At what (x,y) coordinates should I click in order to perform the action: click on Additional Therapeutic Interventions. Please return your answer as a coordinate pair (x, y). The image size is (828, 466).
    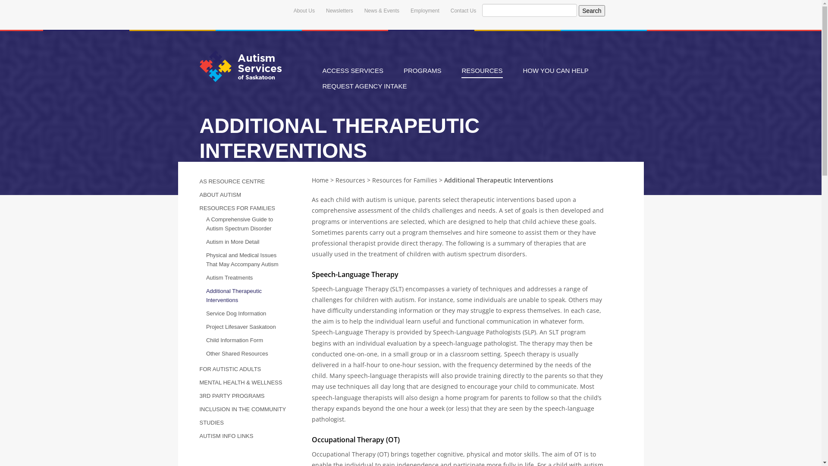
    Looking at the image, I should click on (234, 296).